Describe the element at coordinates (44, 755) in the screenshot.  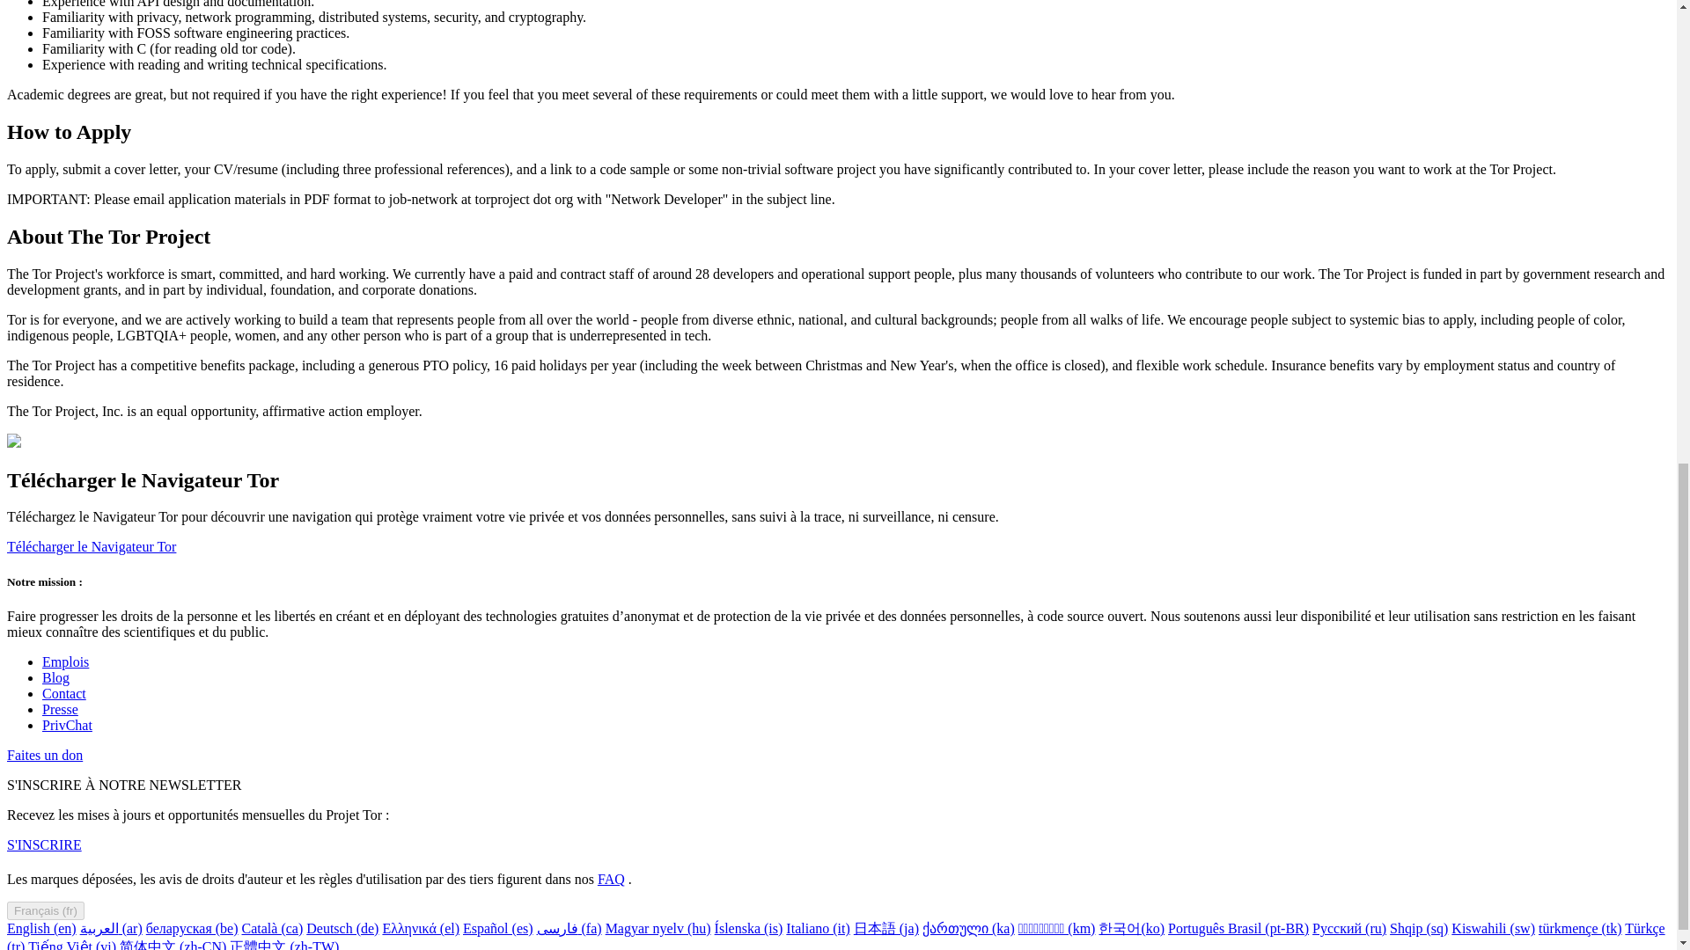
I see `Faire un don` at that location.